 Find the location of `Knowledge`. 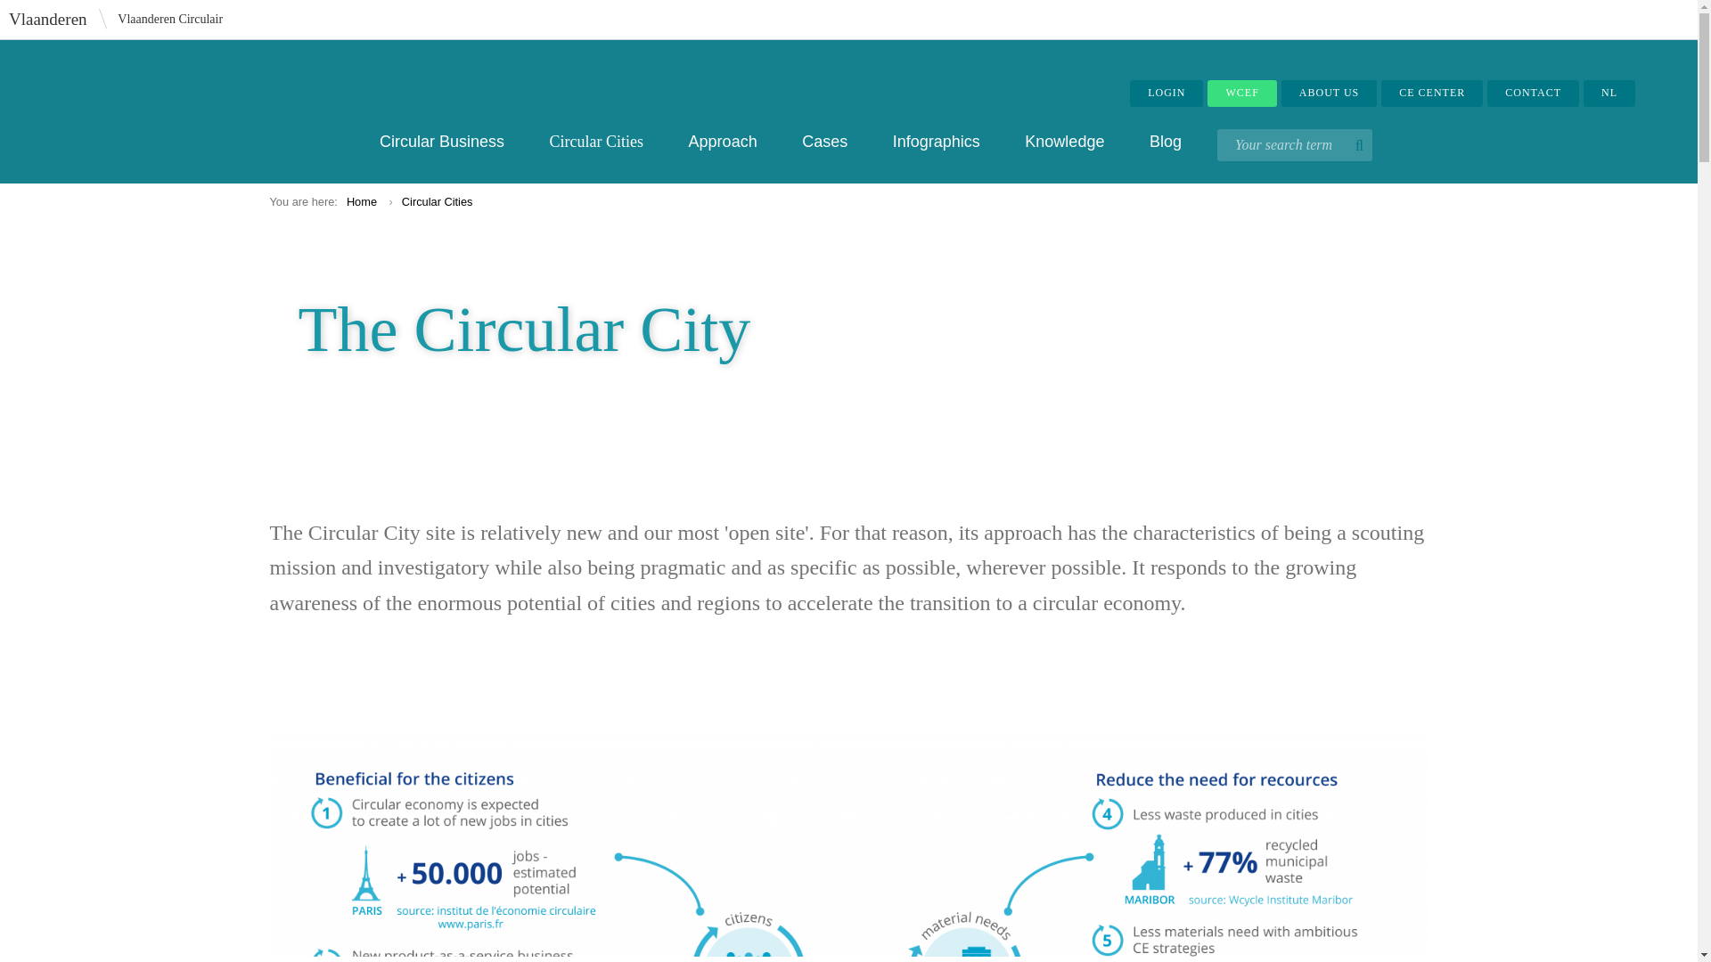

Knowledge is located at coordinates (1064, 141).